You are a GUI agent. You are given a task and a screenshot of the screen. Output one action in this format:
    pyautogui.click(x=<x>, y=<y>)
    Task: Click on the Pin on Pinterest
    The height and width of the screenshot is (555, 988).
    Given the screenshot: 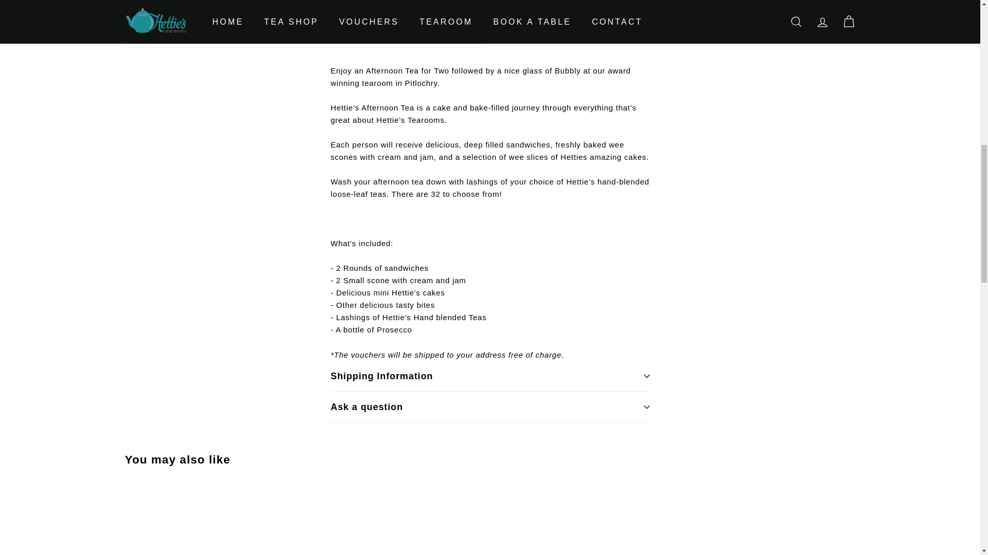 What is the action you would take?
    pyautogui.click(x=637, y=23)
    